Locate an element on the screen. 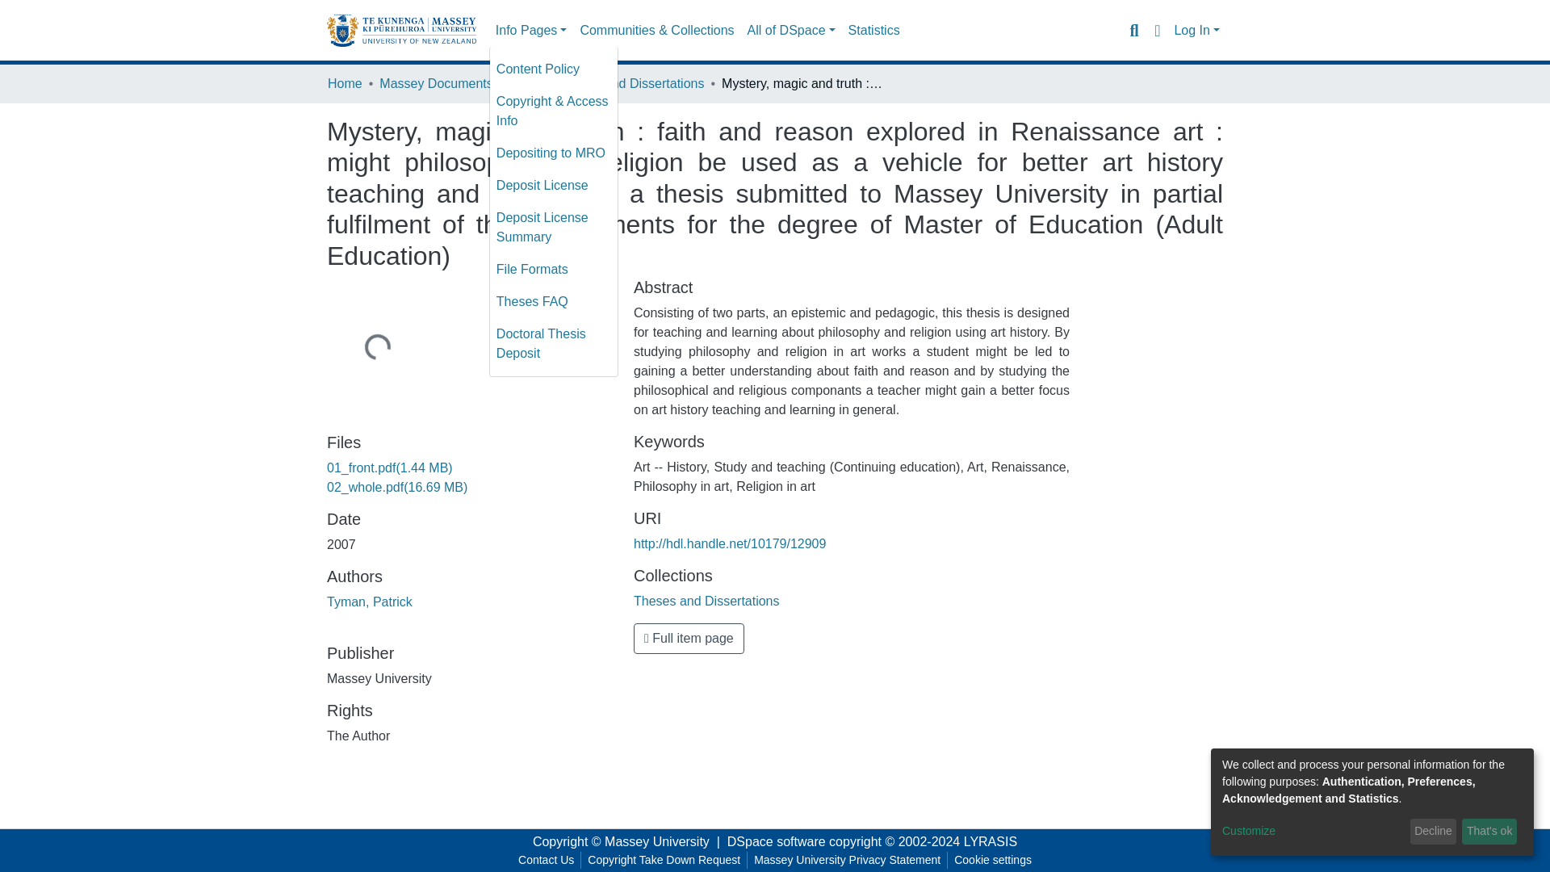  Doctoral Thesis Deposit is located at coordinates (553, 344).